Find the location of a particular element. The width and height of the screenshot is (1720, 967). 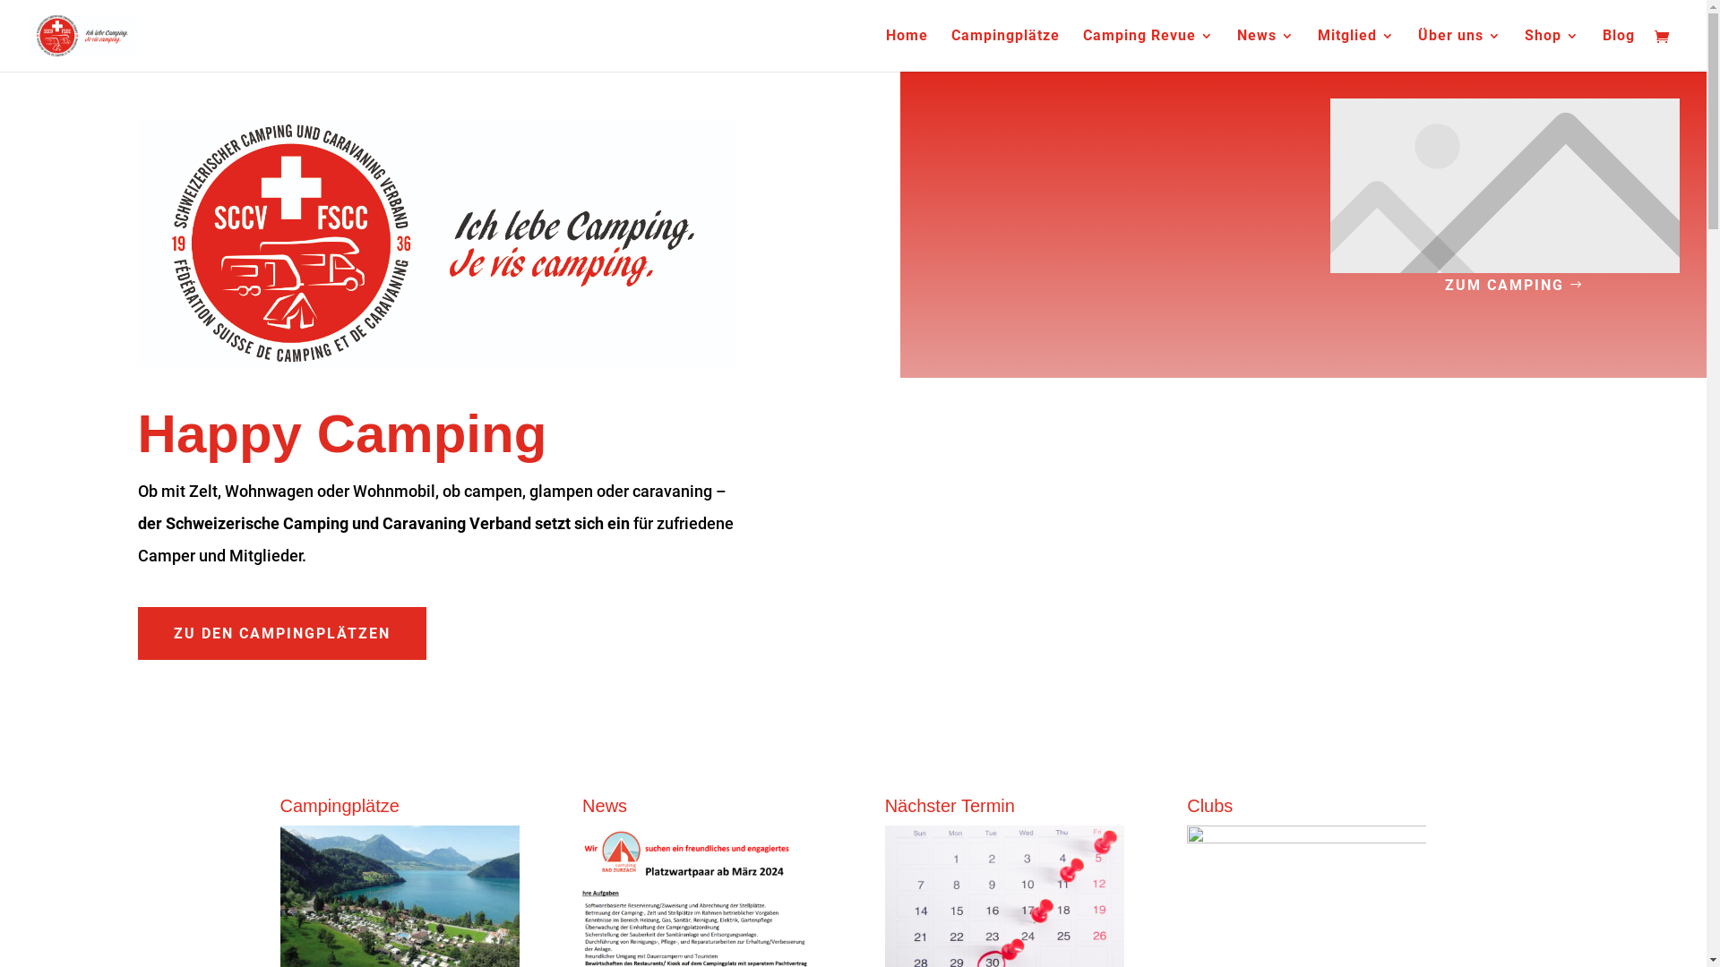

ZUM CAMPING is located at coordinates (1505, 285).